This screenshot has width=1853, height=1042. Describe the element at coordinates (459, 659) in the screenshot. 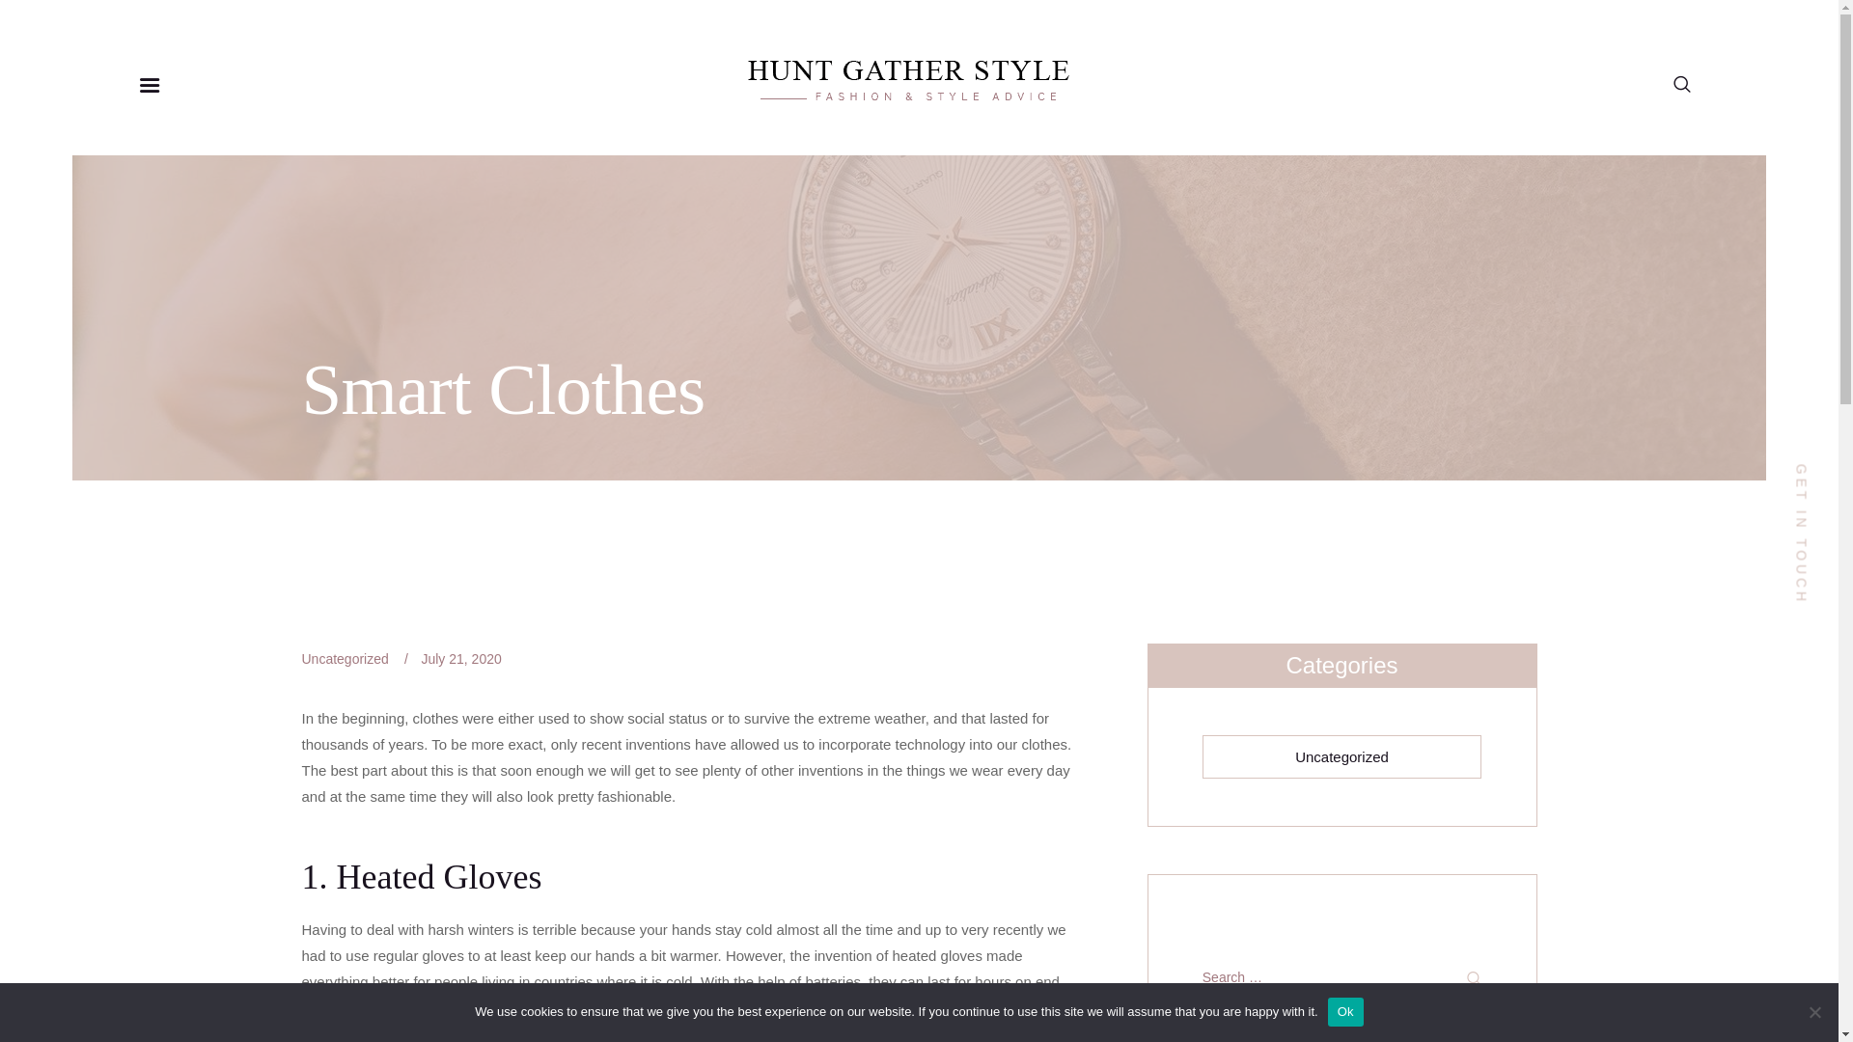

I see `July 21, 2020` at that location.